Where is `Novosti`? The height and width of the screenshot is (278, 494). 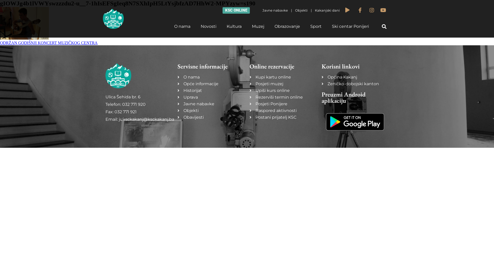
Novosti is located at coordinates (208, 27).